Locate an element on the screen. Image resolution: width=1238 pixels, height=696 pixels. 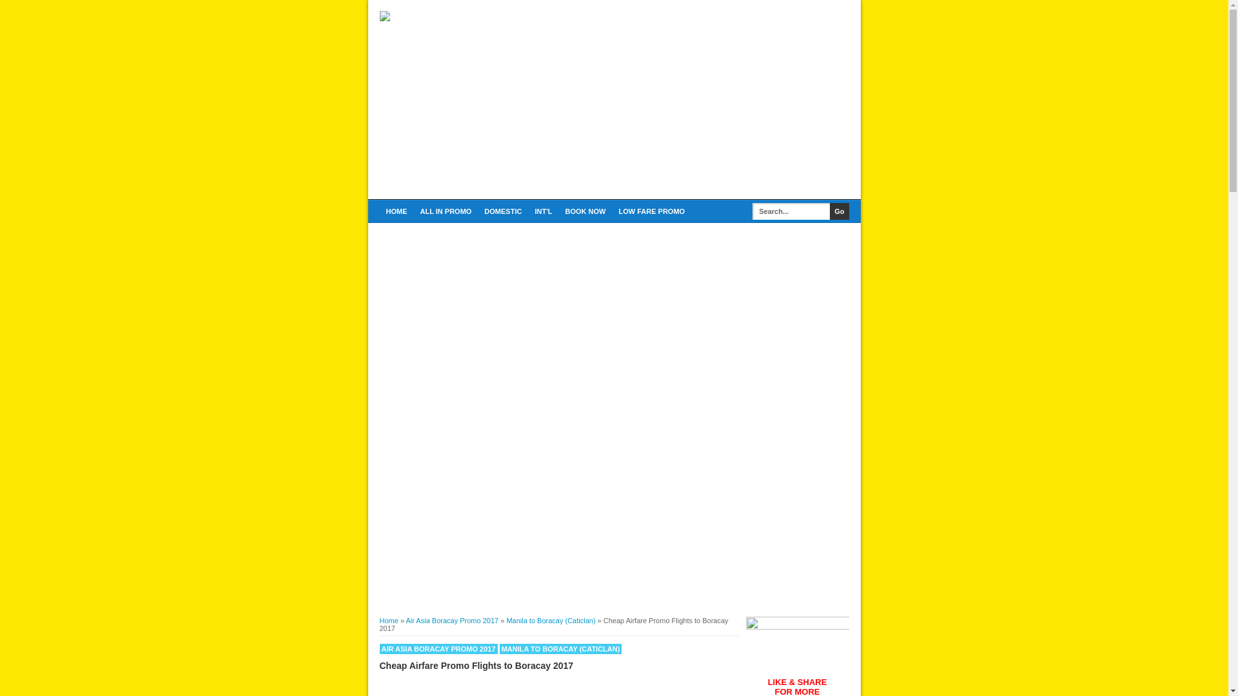
INT'L is located at coordinates (543, 211).